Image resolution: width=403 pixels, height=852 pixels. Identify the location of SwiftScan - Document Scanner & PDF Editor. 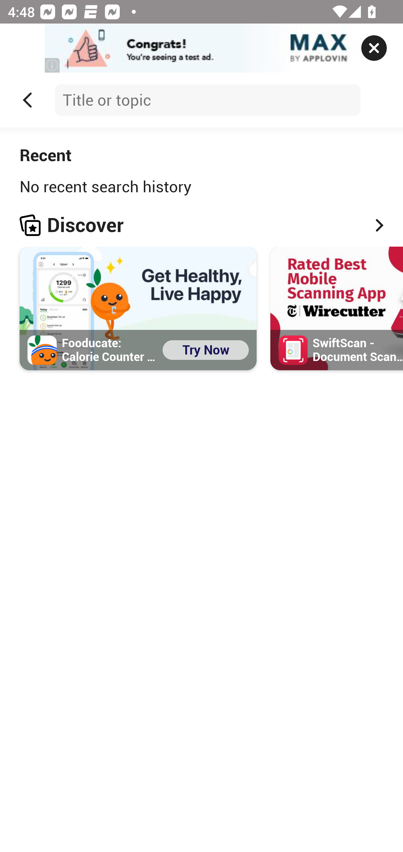
(337, 308).